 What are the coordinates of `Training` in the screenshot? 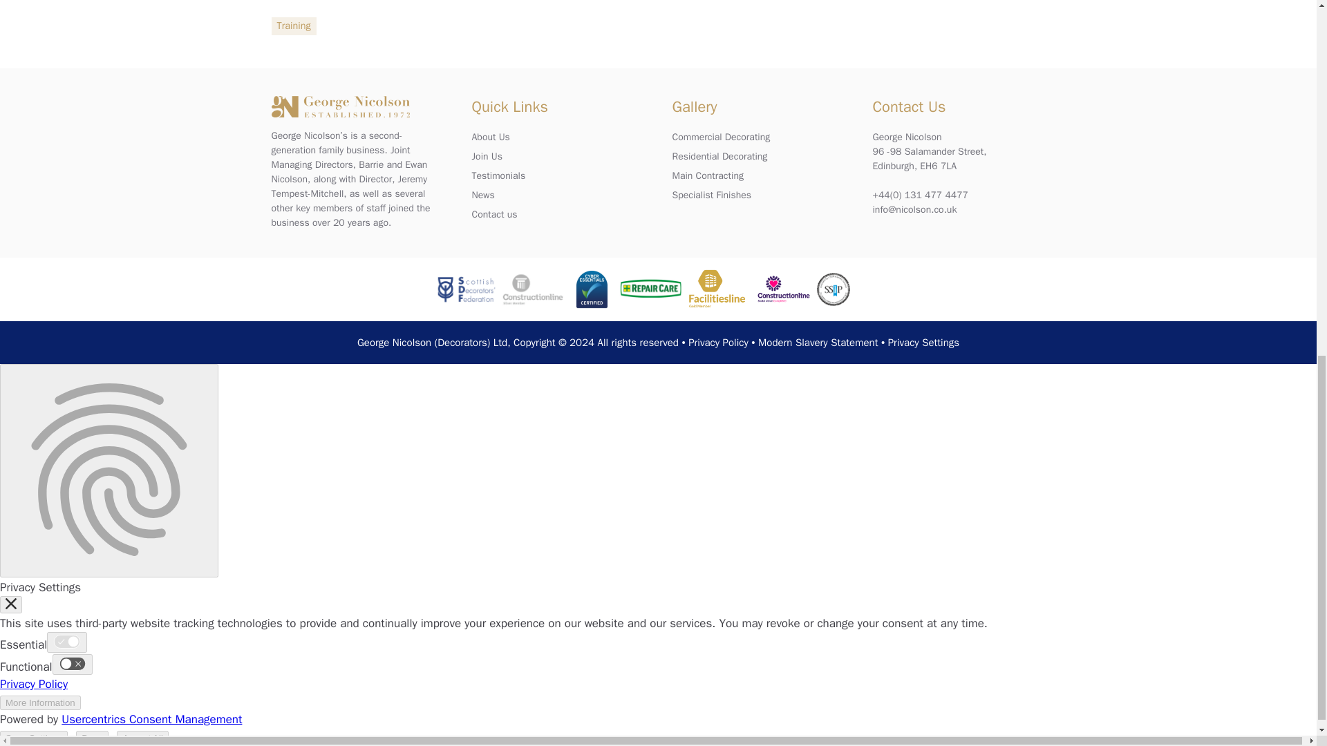 It's located at (293, 26).